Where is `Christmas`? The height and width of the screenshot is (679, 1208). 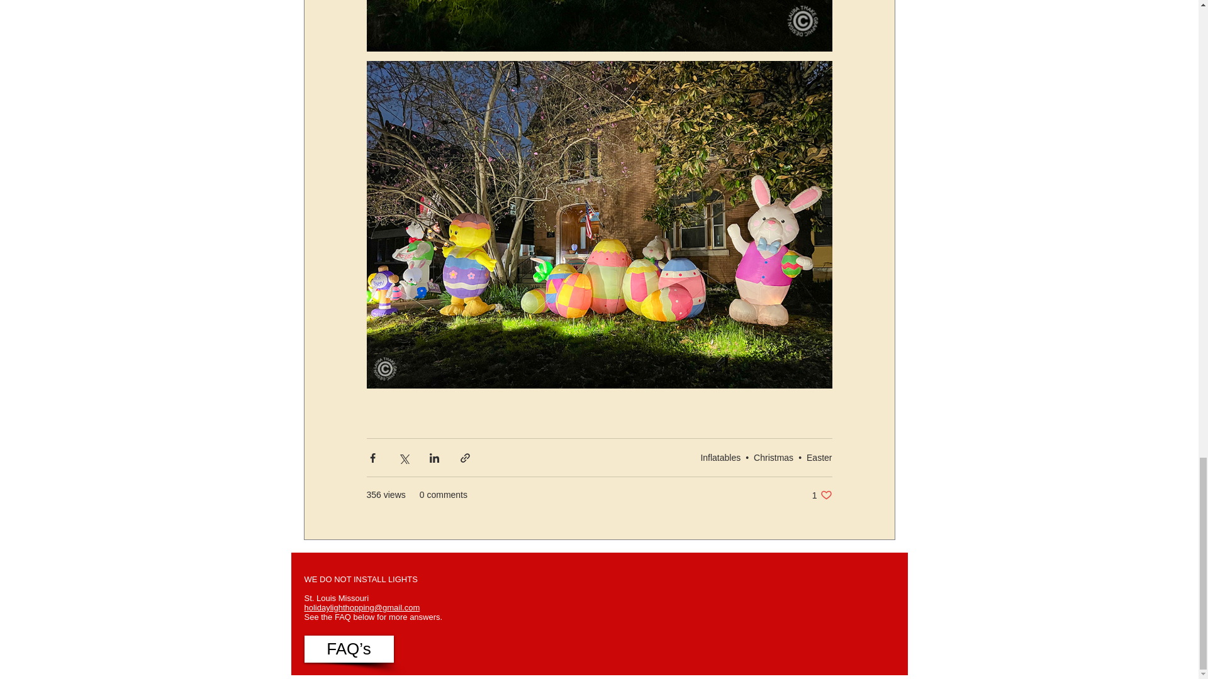 Christmas is located at coordinates (822, 495).